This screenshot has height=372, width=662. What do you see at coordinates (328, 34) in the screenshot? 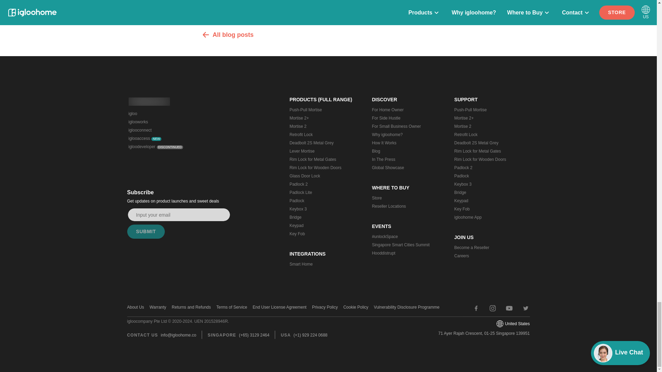
I see `All blog posts` at bounding box center [328, 34].